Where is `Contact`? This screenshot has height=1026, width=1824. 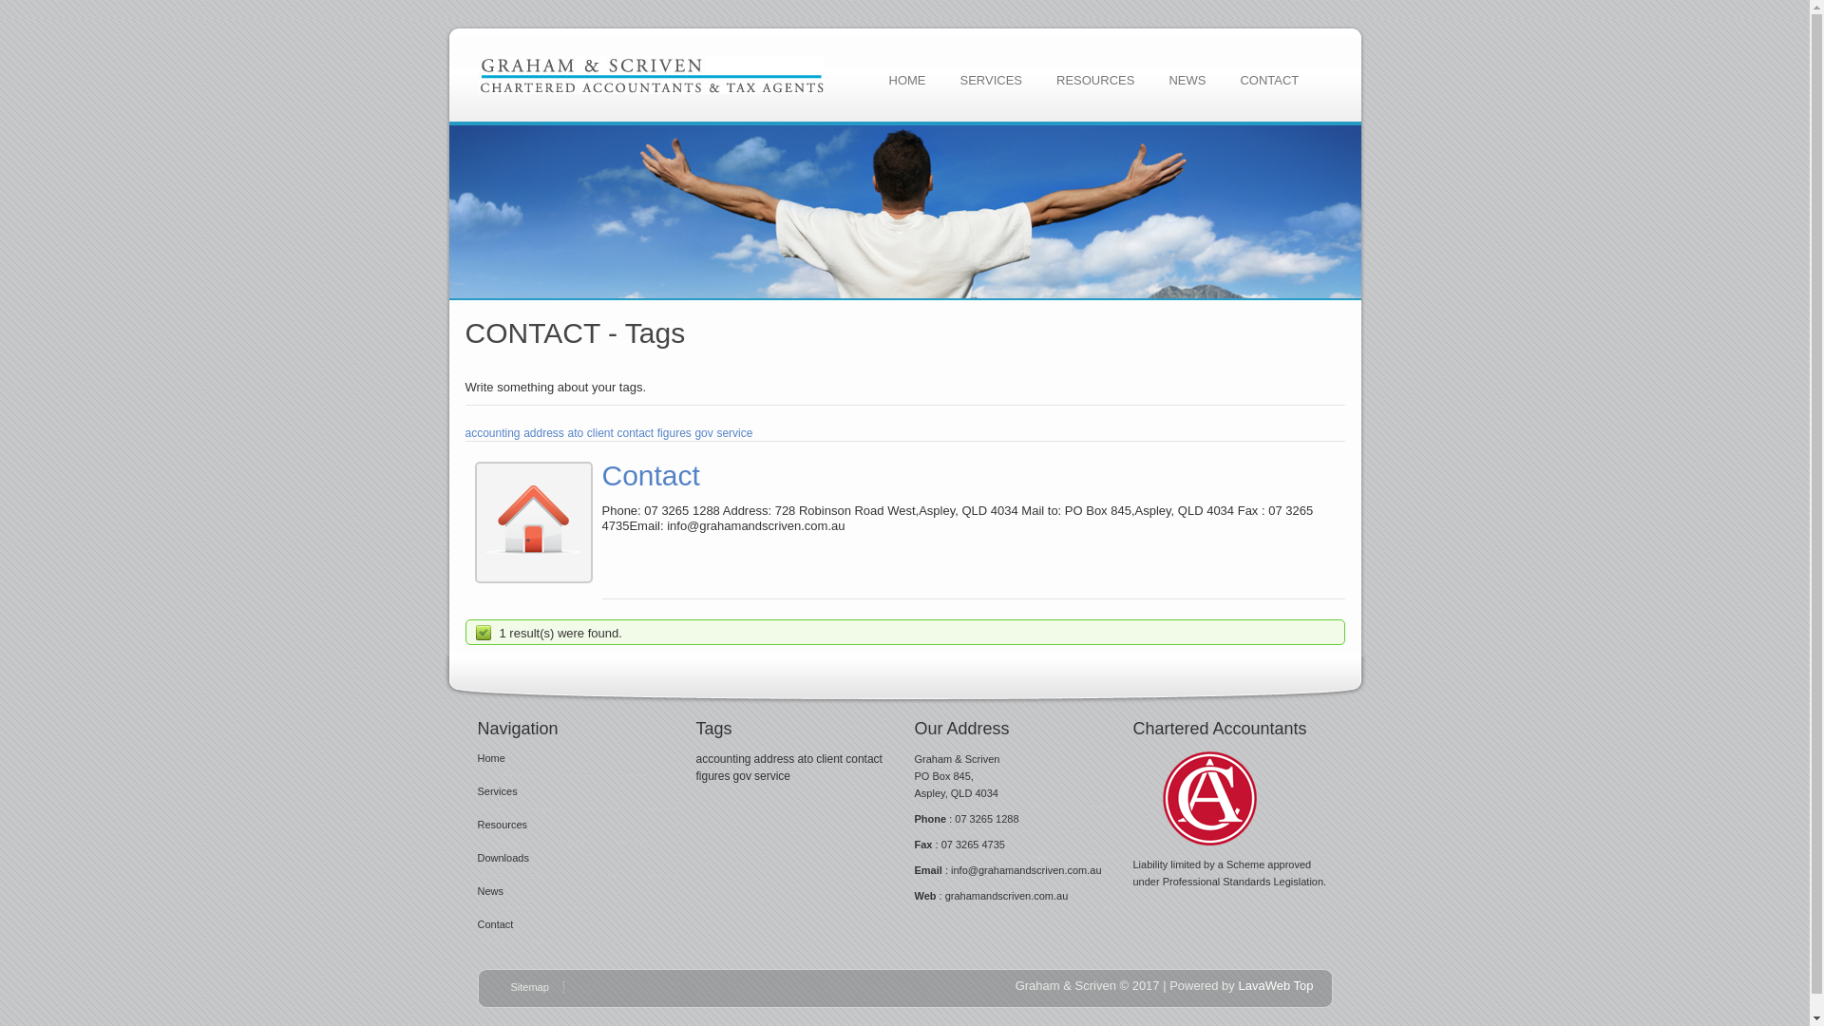 Contact is located at coordinates (495, 924).